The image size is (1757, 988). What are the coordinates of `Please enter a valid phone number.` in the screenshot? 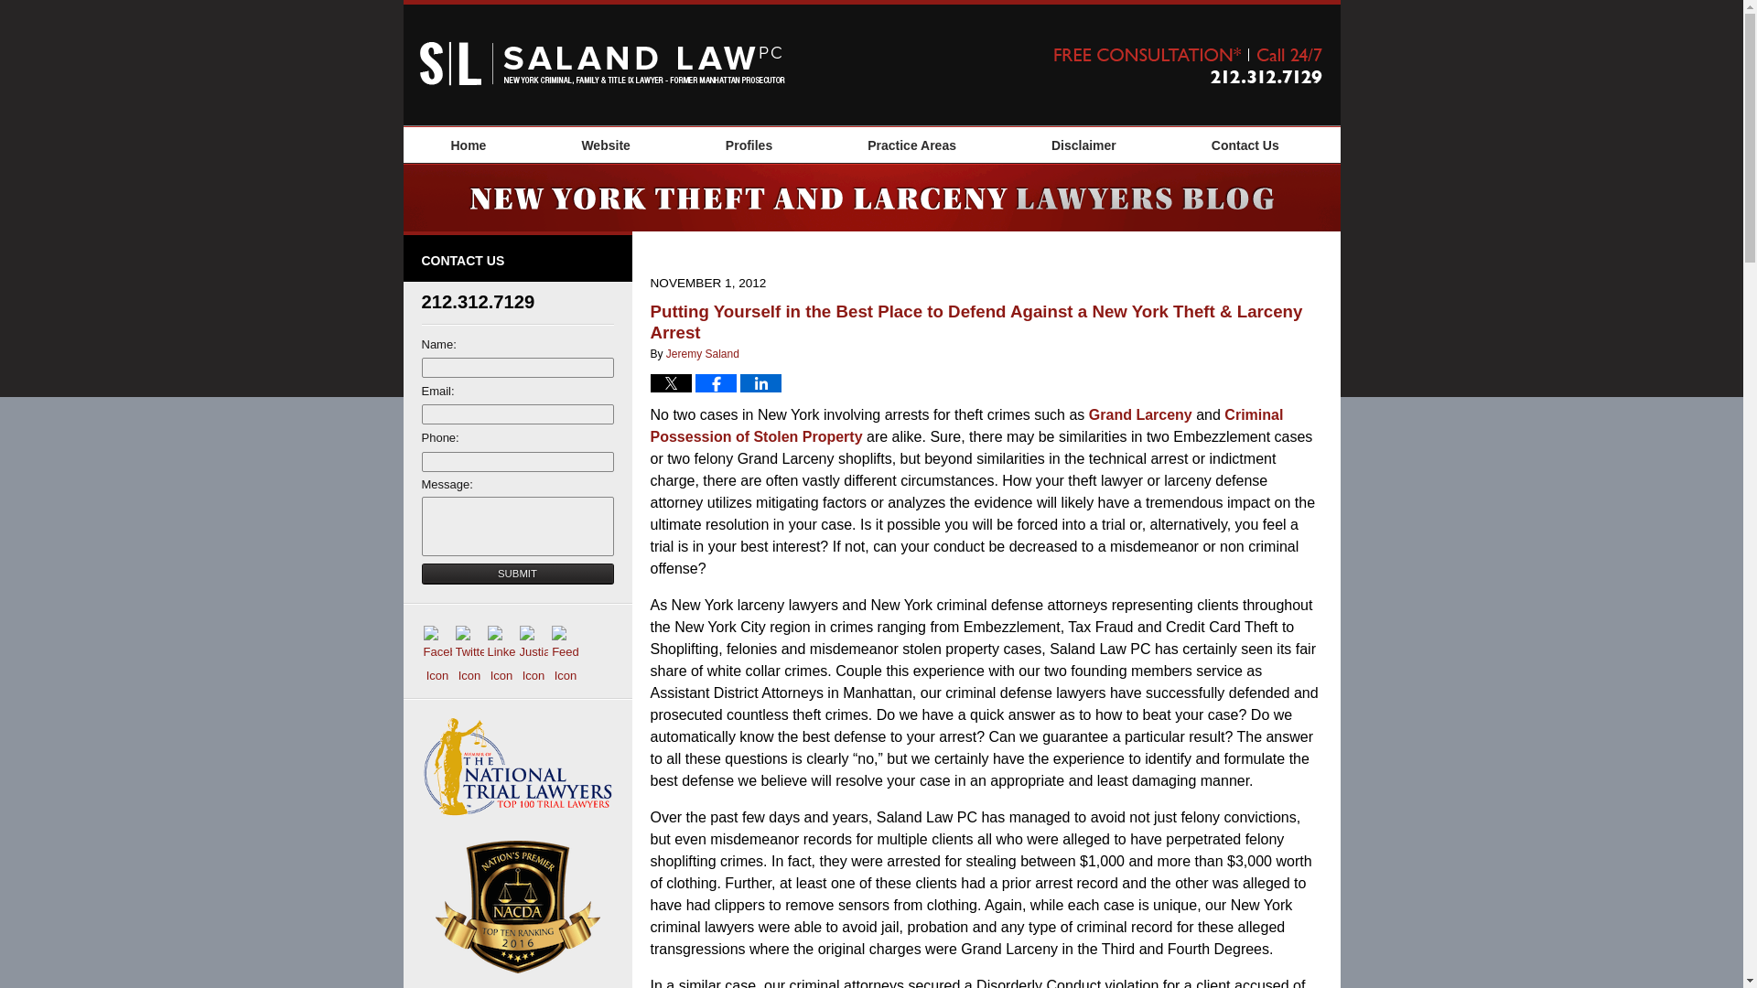 It's located at (517, 461).